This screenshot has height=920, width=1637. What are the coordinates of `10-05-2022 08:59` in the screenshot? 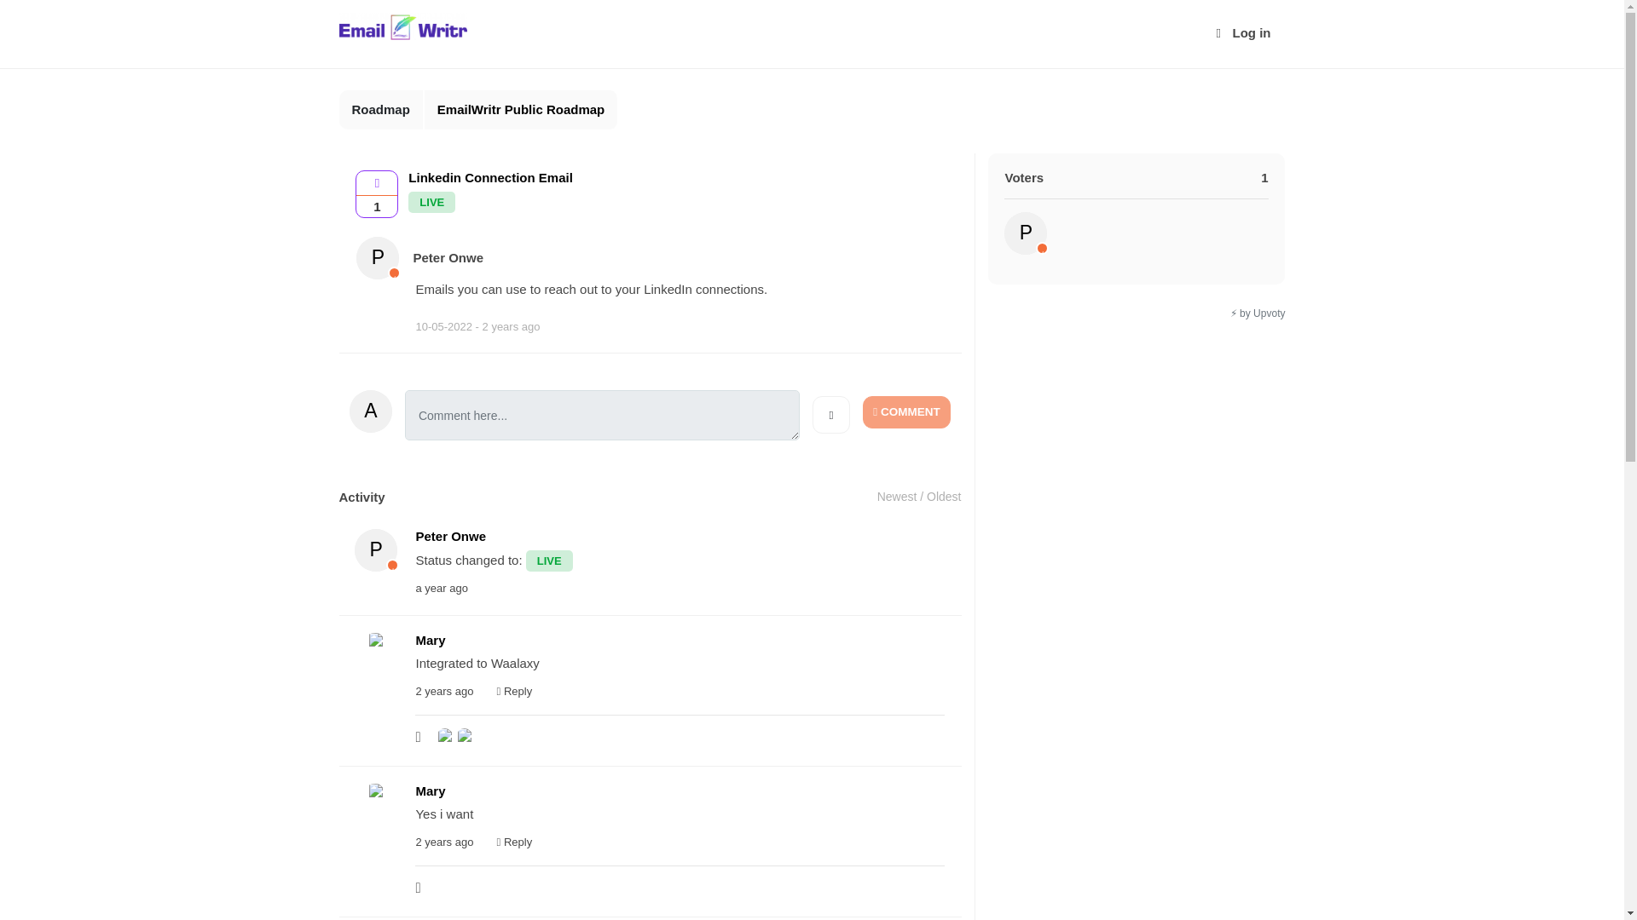 It's located at (477, 327).